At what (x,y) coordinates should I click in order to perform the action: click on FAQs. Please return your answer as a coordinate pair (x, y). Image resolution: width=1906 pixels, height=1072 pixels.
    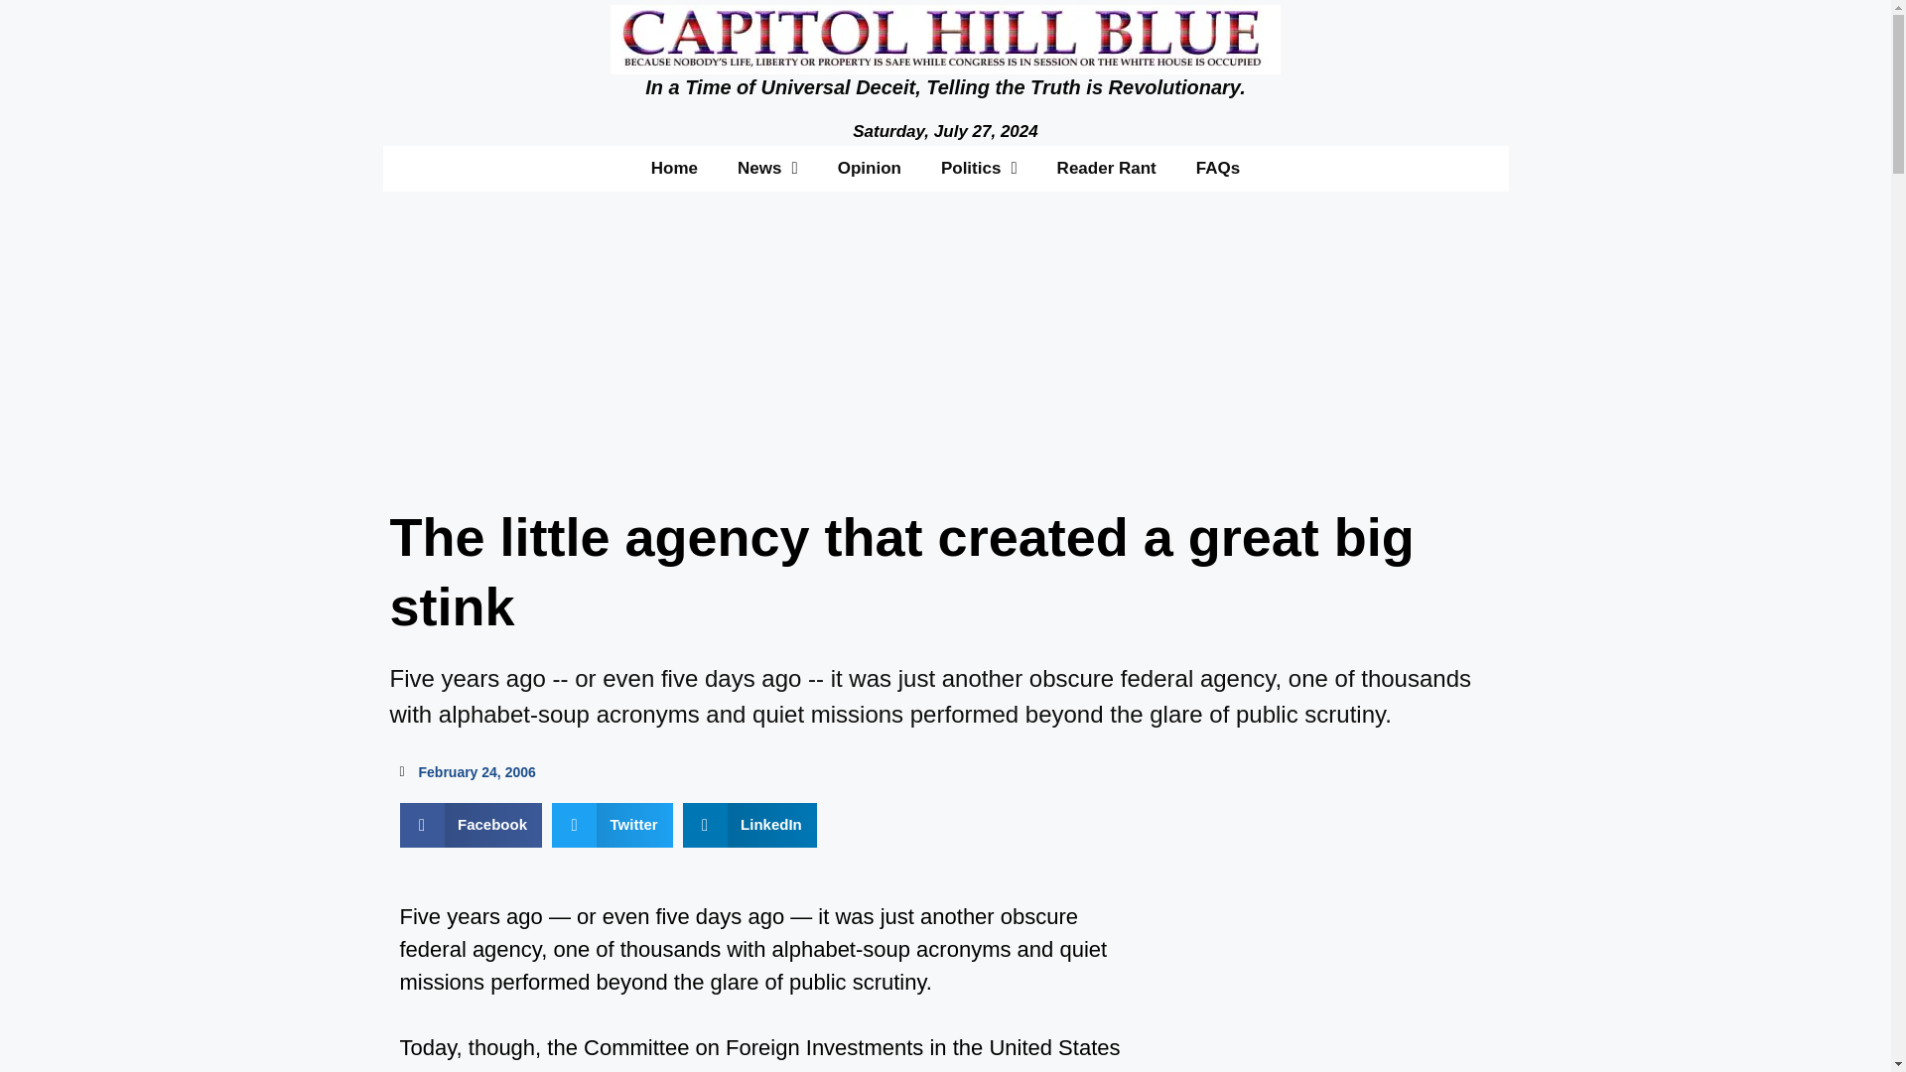
    Looking at the image, I should click on (1217, 167).